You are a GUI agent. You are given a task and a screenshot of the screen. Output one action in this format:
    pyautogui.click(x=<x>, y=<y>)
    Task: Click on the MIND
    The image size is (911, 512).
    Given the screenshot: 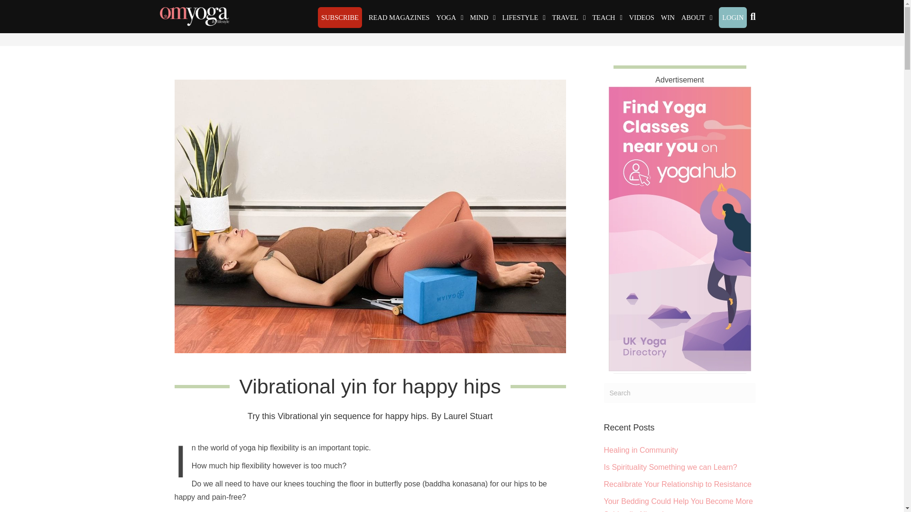 What is the action you would take?
    pyautogui.click(x=483, y=18)
    